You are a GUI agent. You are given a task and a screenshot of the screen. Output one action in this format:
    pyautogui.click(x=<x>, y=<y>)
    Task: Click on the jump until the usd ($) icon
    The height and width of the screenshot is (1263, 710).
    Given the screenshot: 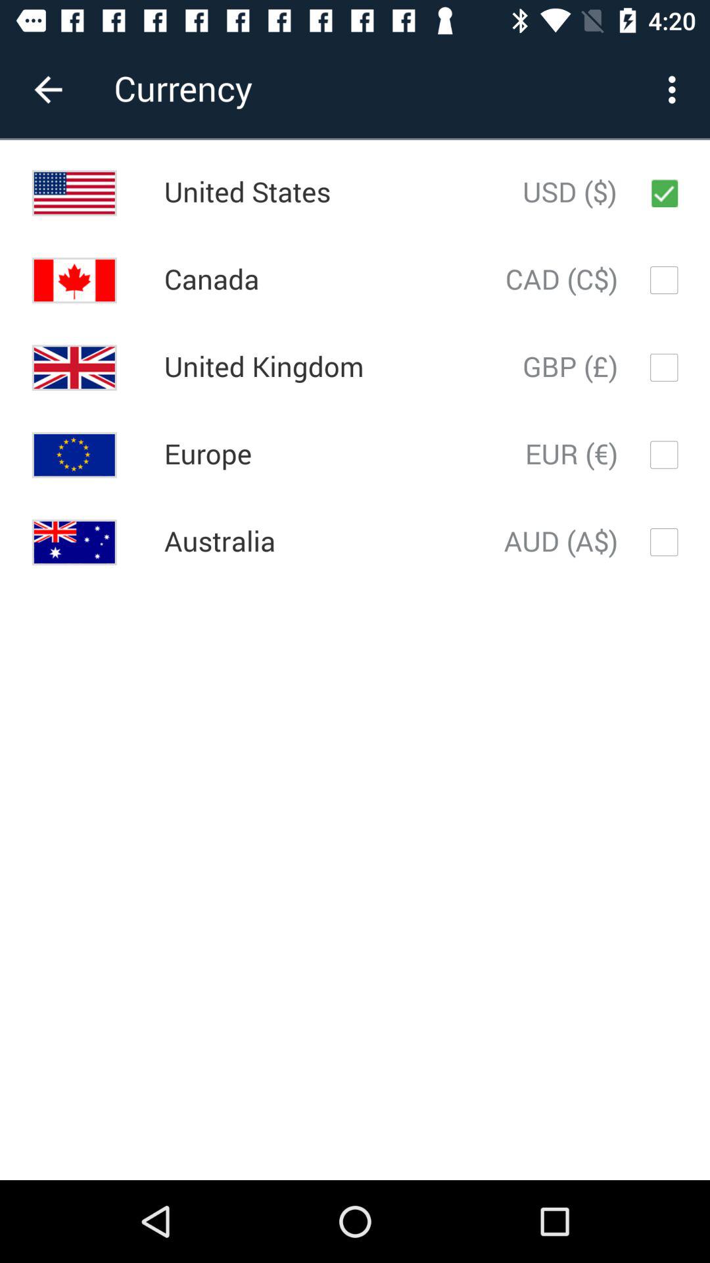 What is the action you would take?
    pyautogui.click(x=569, y=193)
    